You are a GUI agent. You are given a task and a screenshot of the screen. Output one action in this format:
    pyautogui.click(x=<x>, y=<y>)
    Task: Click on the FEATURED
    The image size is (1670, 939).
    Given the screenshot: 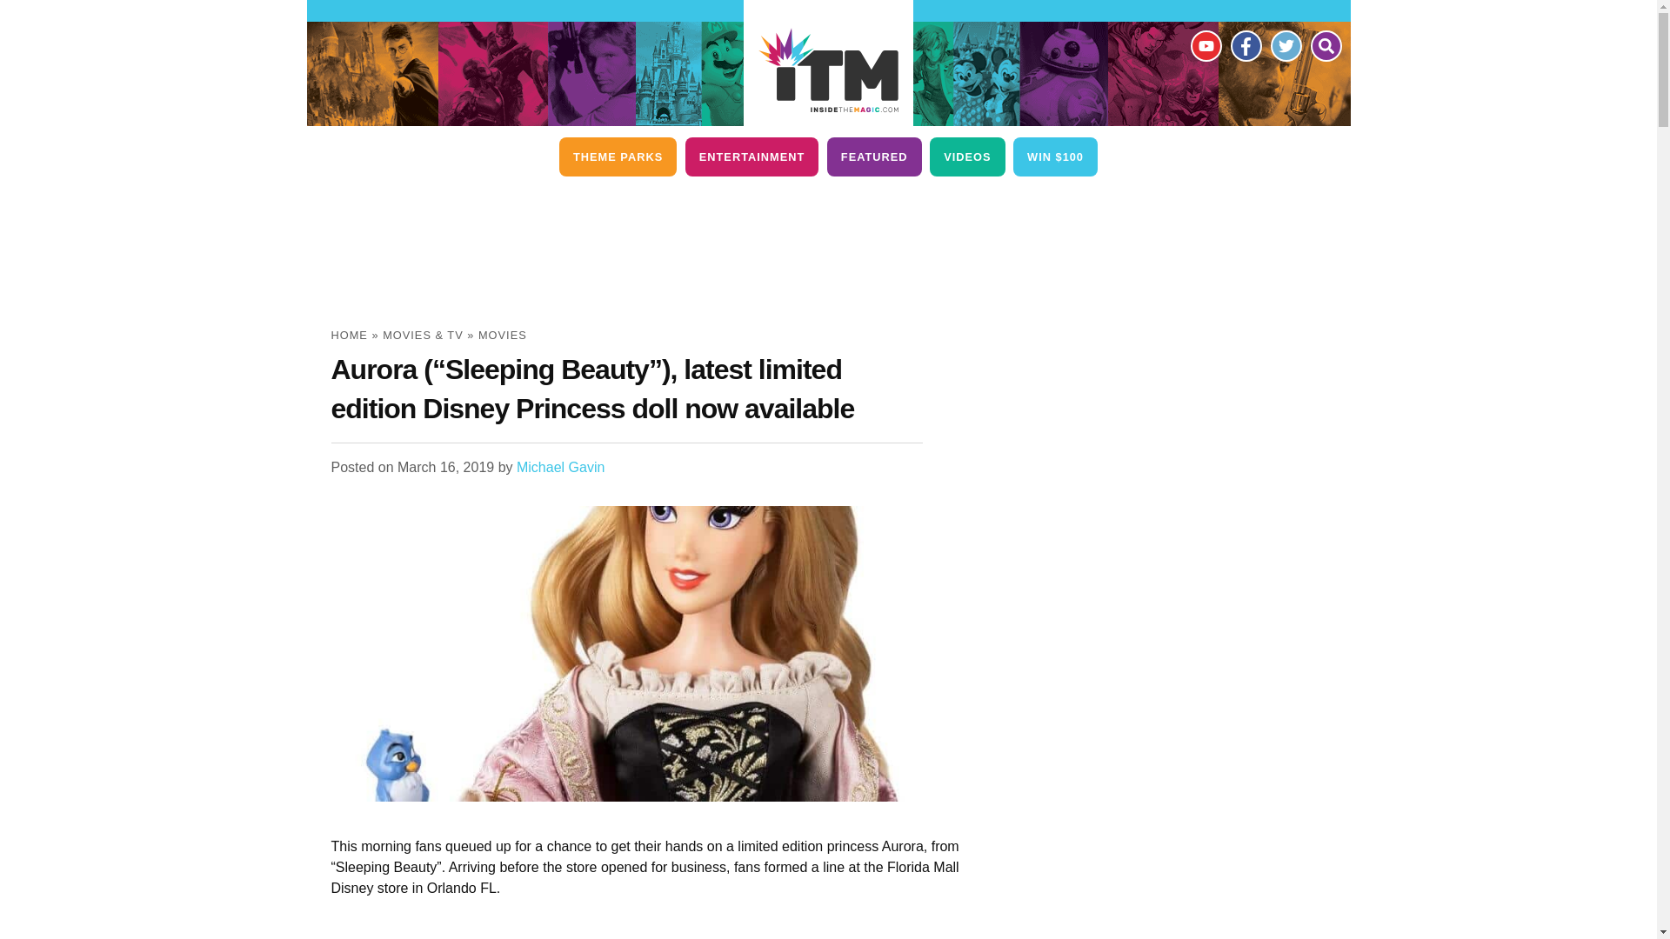 What is the action you would take?
    pyautogui.click(x=873, y=156)
    